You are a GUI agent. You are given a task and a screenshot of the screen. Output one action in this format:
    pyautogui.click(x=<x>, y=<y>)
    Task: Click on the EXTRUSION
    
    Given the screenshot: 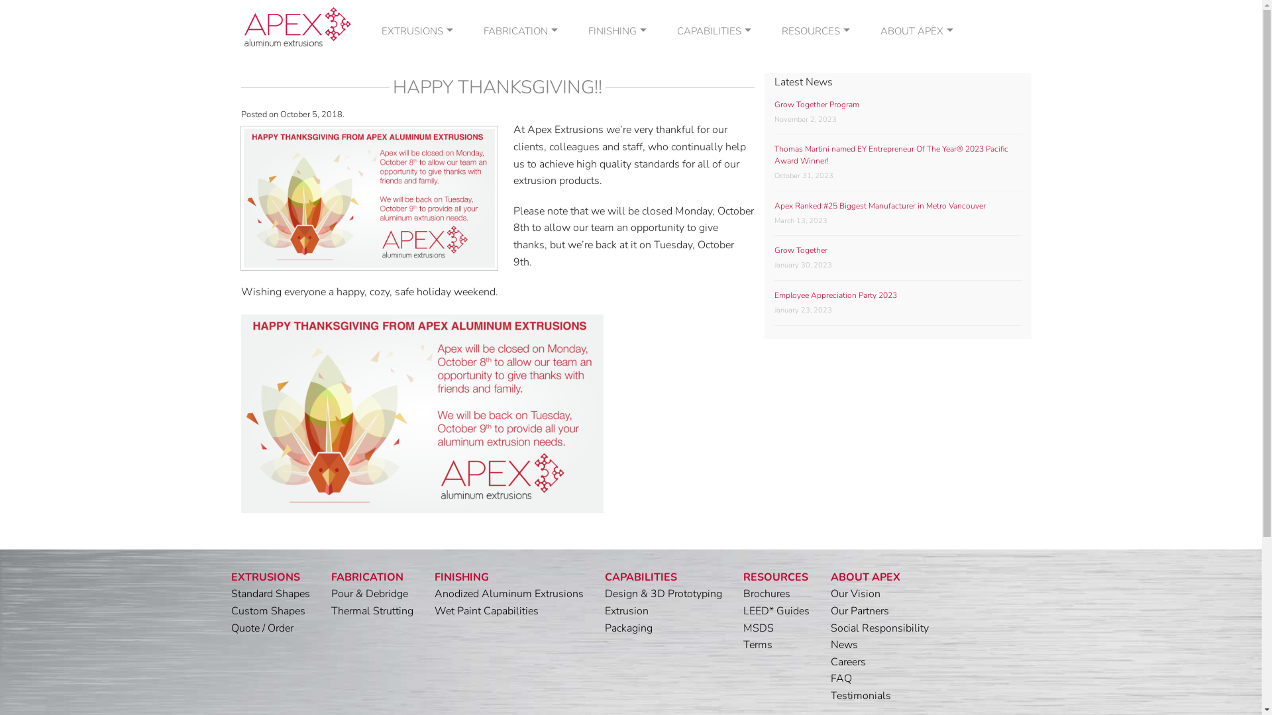 What is the action you would take?
    pyautogui.click(x=714, y=81)
    